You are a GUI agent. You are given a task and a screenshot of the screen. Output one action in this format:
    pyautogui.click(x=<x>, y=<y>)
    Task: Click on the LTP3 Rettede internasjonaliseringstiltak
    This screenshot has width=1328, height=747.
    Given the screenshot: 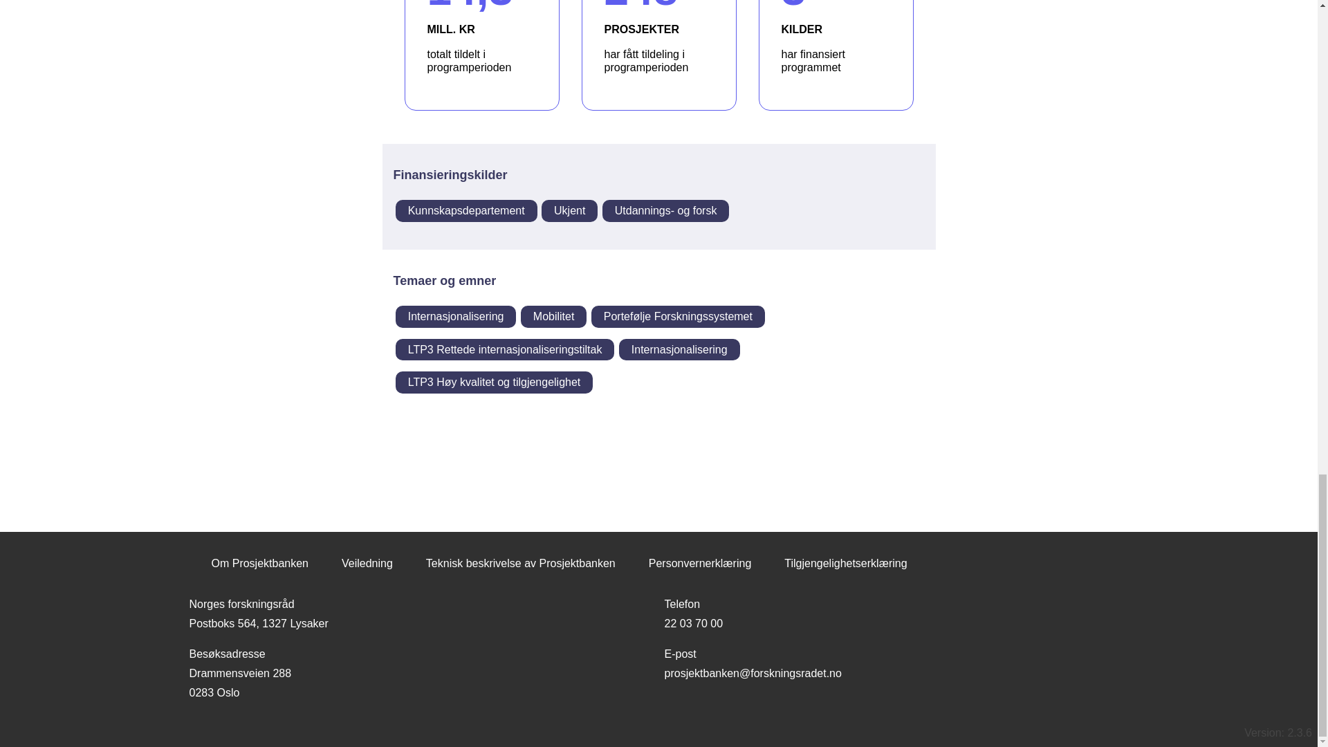 What is the action you would take?
    pyautogui.click(x=665, y=210)
    